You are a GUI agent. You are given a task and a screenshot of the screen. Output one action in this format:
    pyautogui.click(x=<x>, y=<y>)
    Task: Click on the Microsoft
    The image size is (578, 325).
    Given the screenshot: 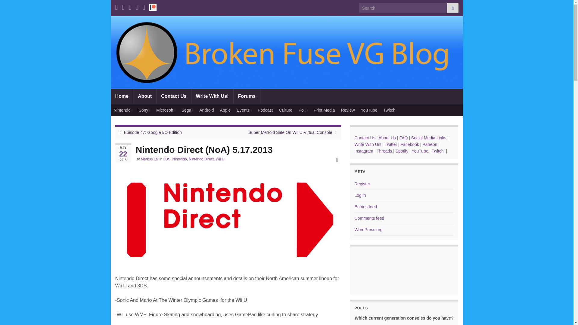 What is the action you would take?
    pyautogui.click(x=166, y=110)
    